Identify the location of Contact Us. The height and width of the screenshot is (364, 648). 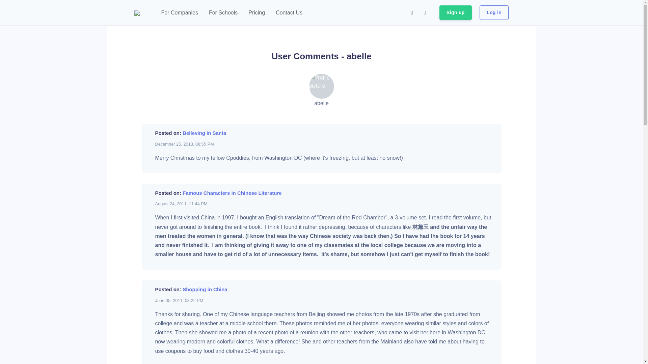
(289, 13).